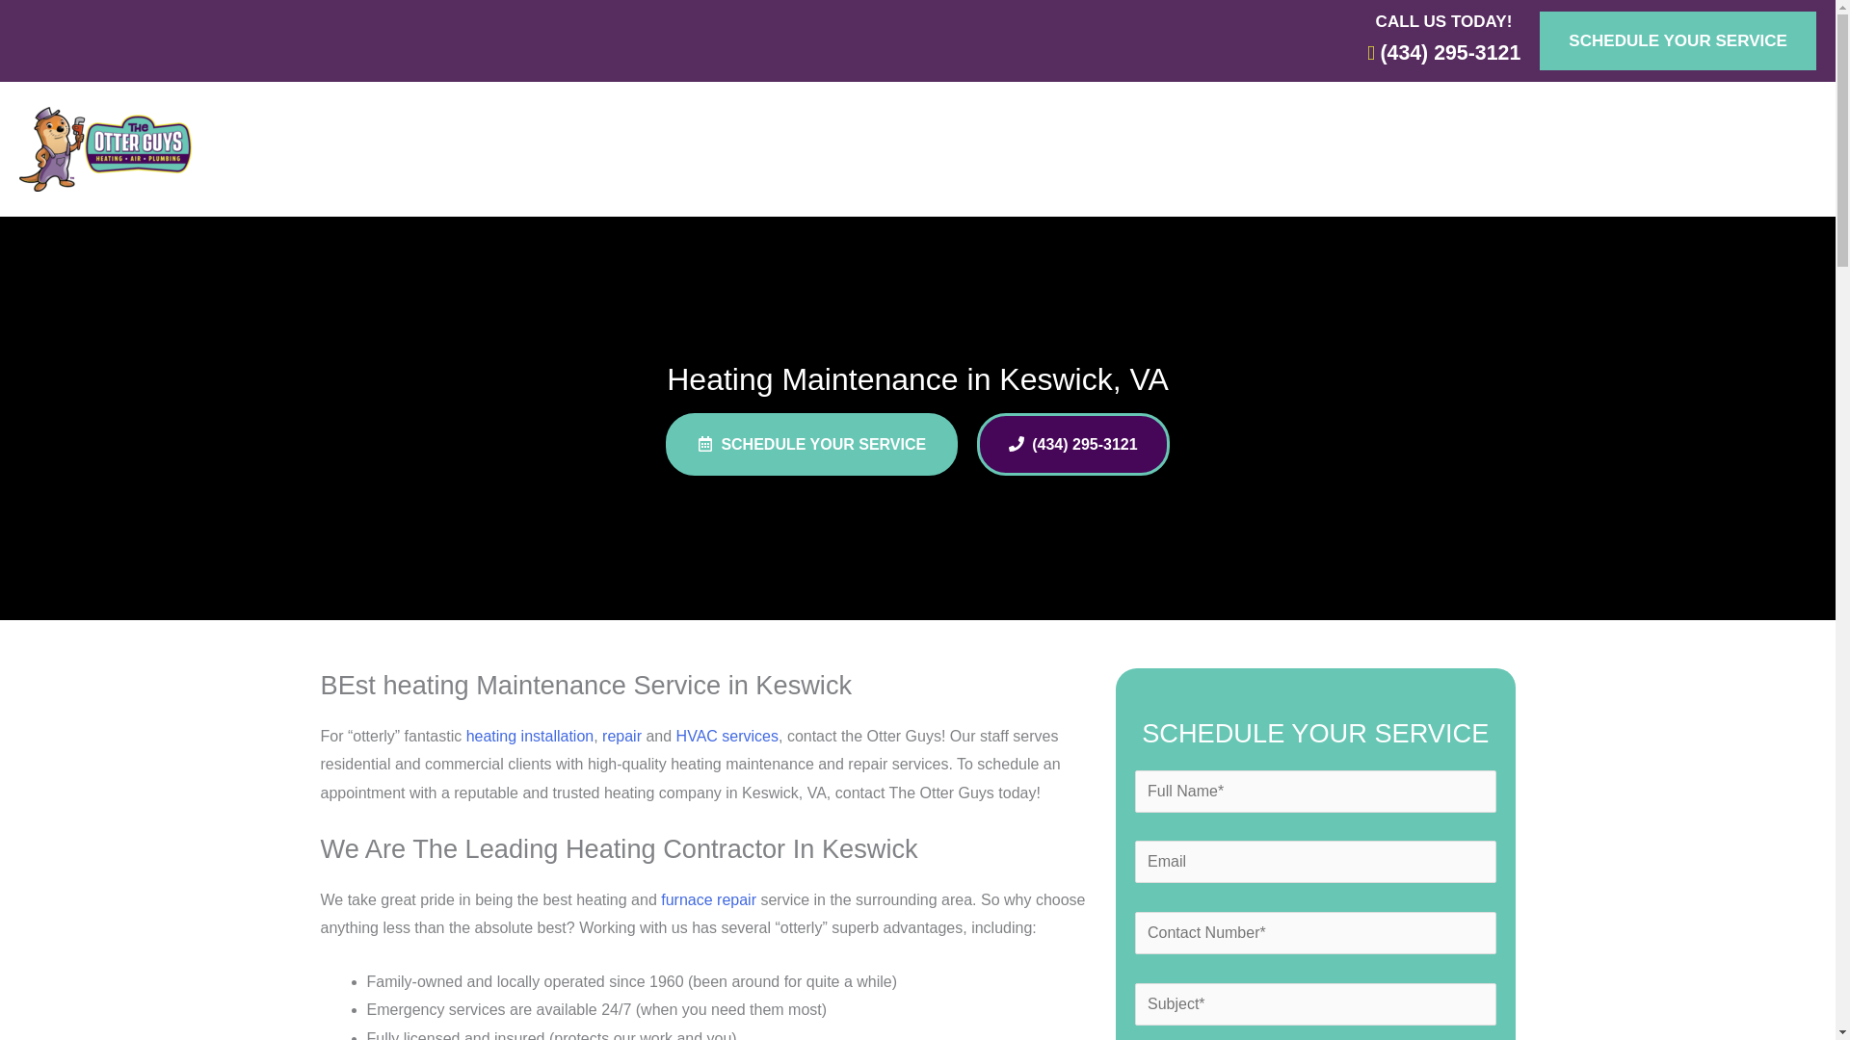 The image size is (1850, 1040). What do you see at coordinates (675, 148) in the screenshot?
I see `COOLING` at bounding box center [675, 148].